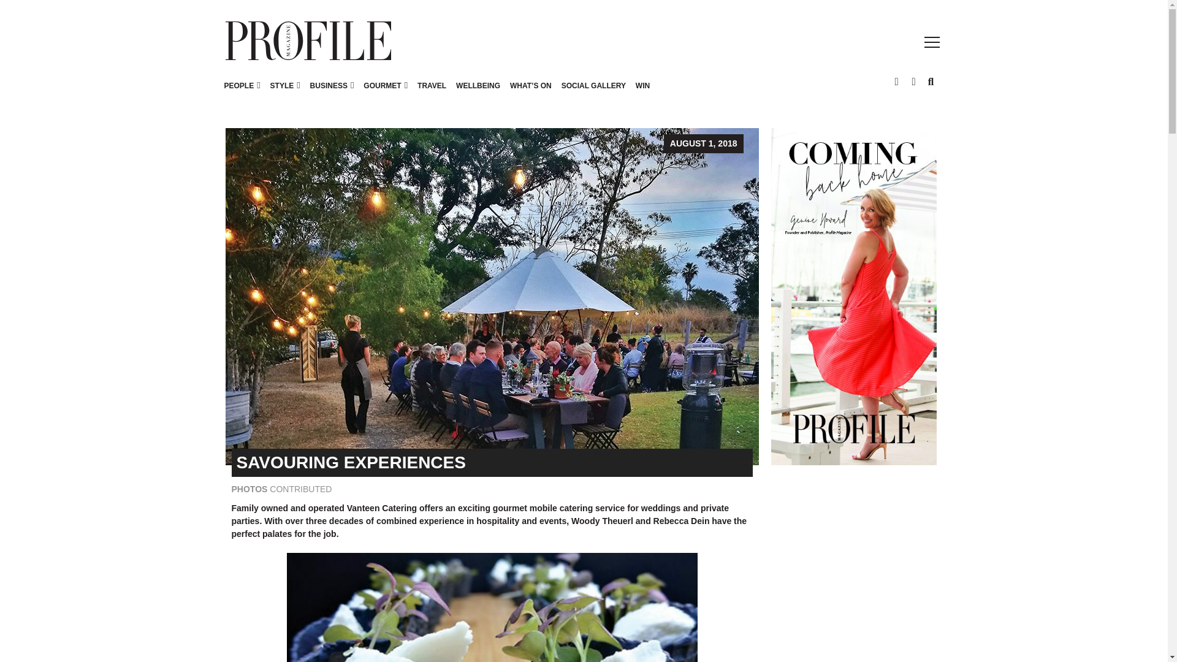  Describe the element at coordinates (478, 92) in the screenshot. I see `WELLBEING` at that location.